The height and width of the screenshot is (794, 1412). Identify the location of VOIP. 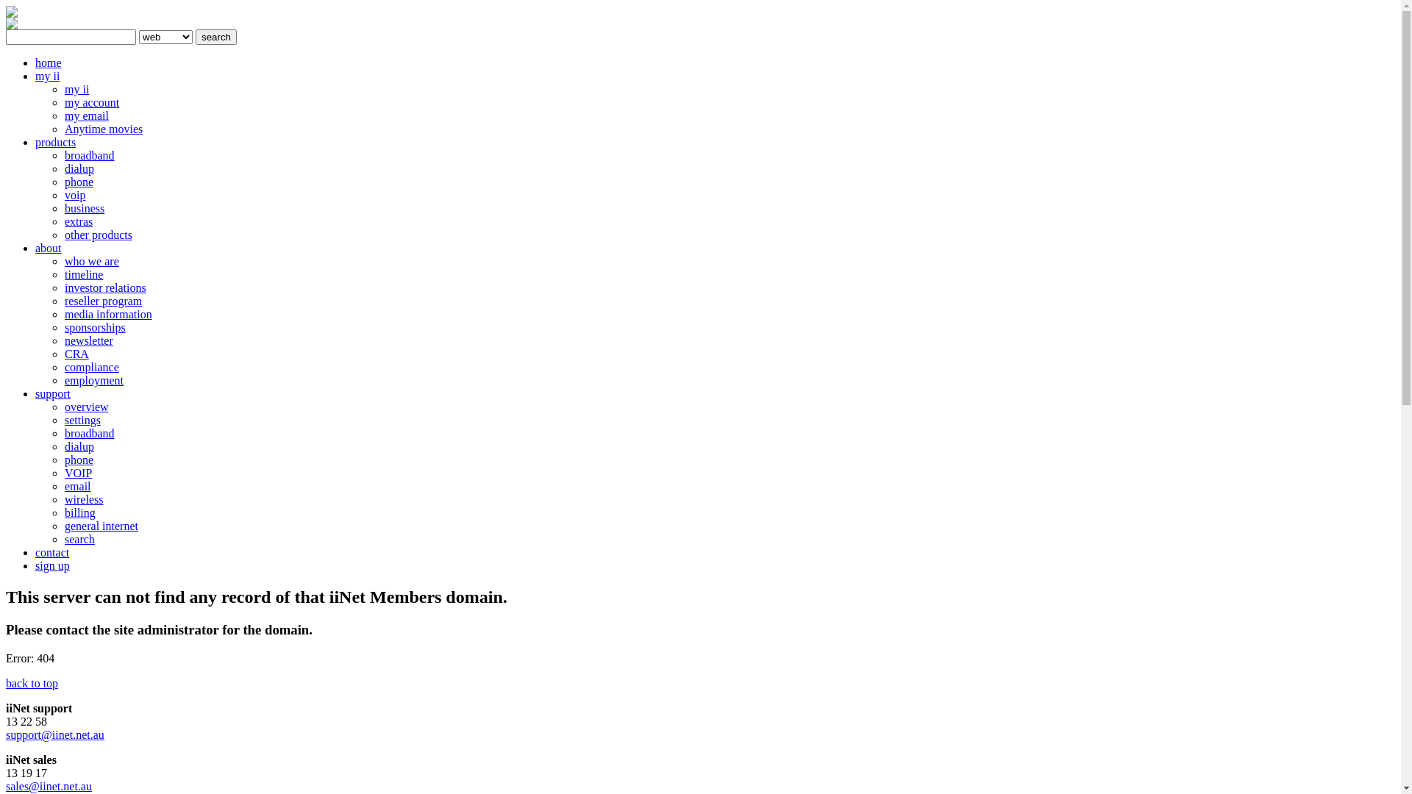
(78, 473).